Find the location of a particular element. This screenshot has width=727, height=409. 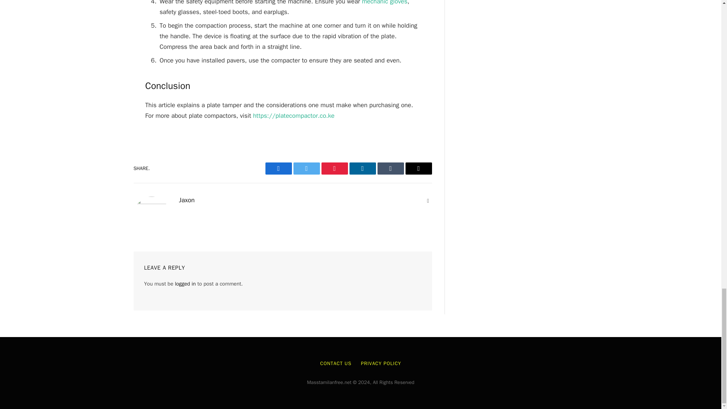

mechanic gloves is located at coordinates (385, 3).